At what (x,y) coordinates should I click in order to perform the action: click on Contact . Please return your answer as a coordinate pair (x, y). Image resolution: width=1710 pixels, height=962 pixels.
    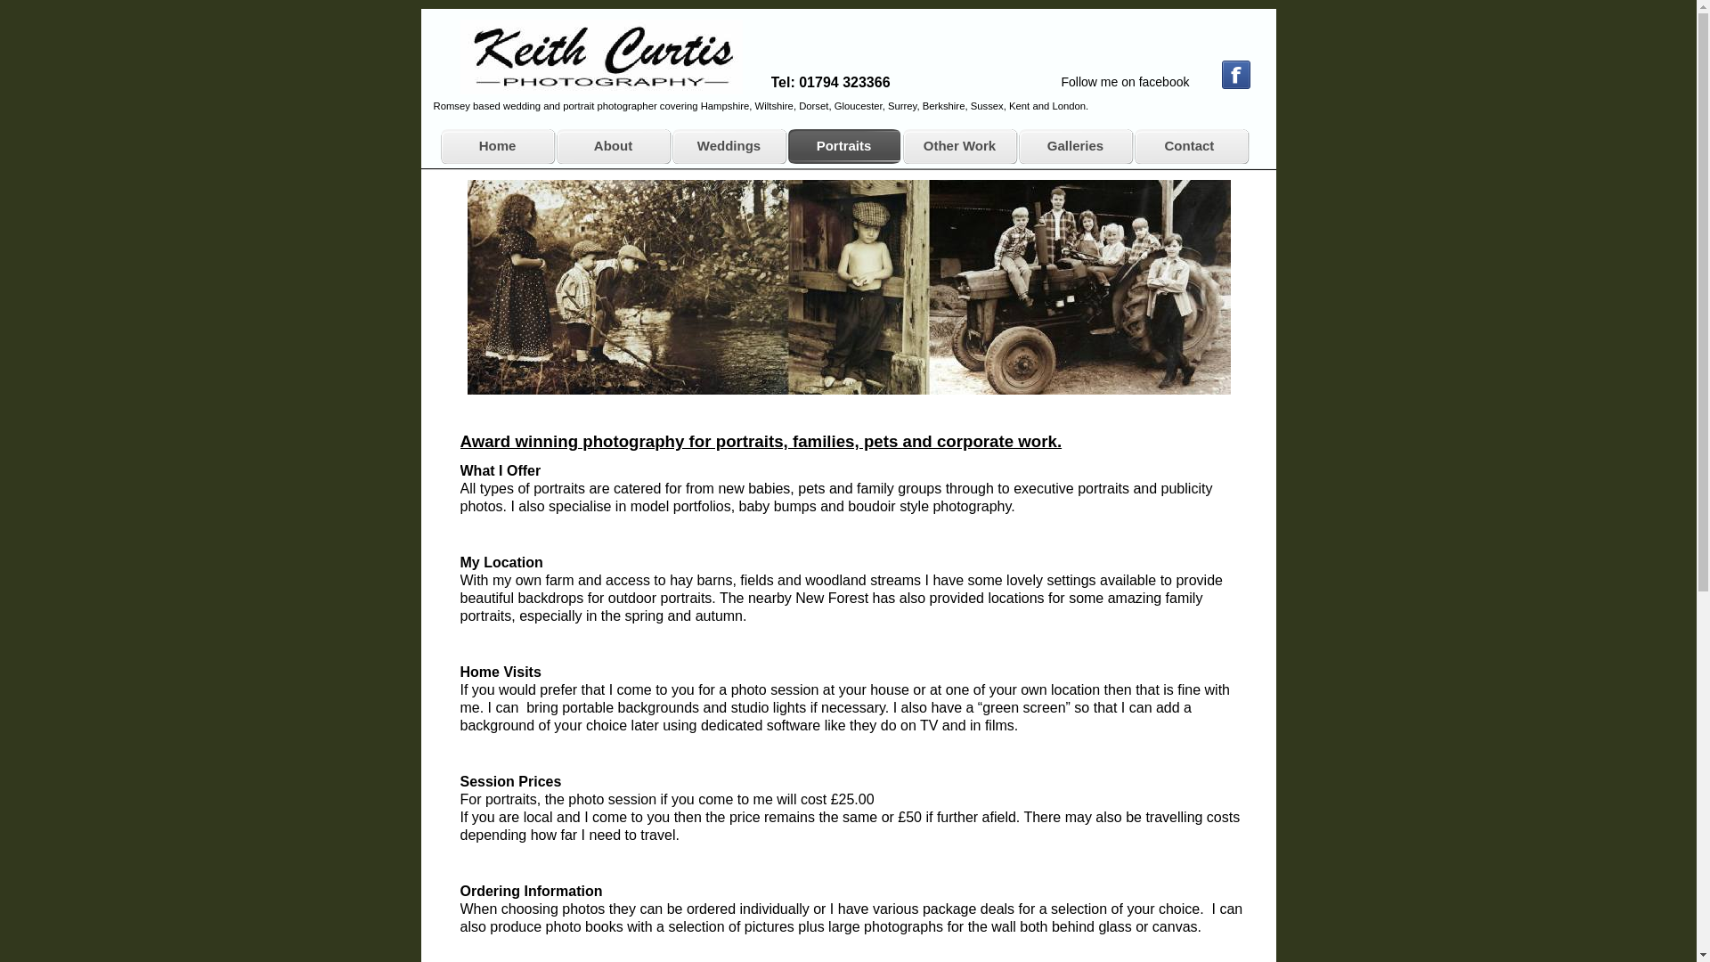
    Looking at the image, I should click on (1190, 146).